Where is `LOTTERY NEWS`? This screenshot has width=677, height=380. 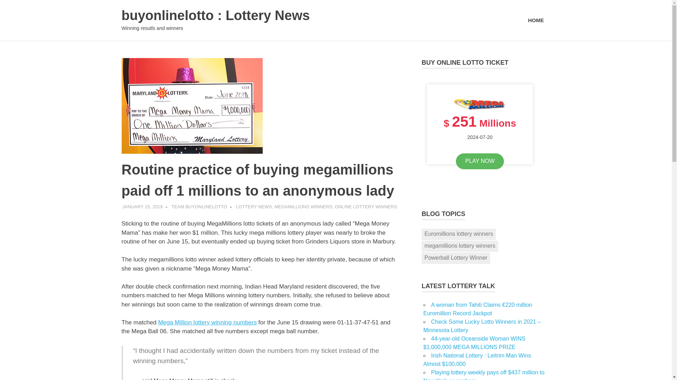 LOTTERY NEWS is located at coordinates (254, 207).